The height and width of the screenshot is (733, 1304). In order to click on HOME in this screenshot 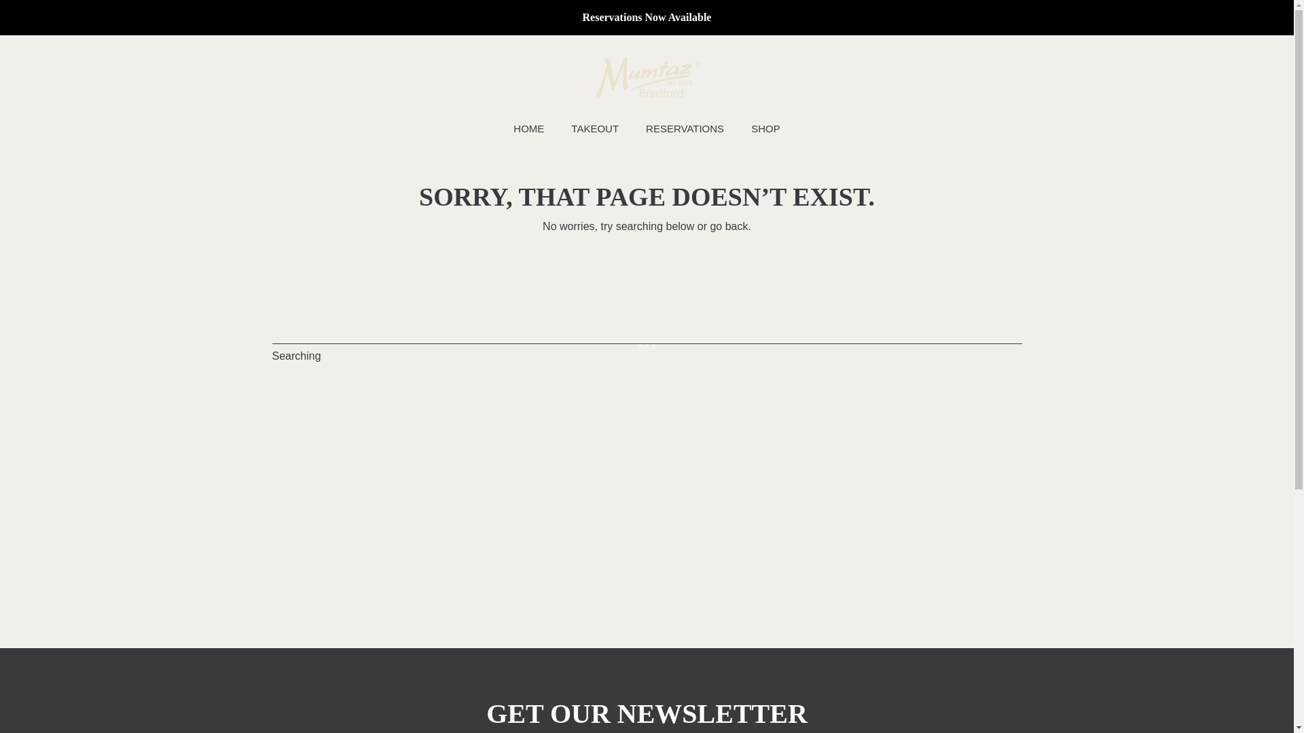, I will do `click(528, 129)`.